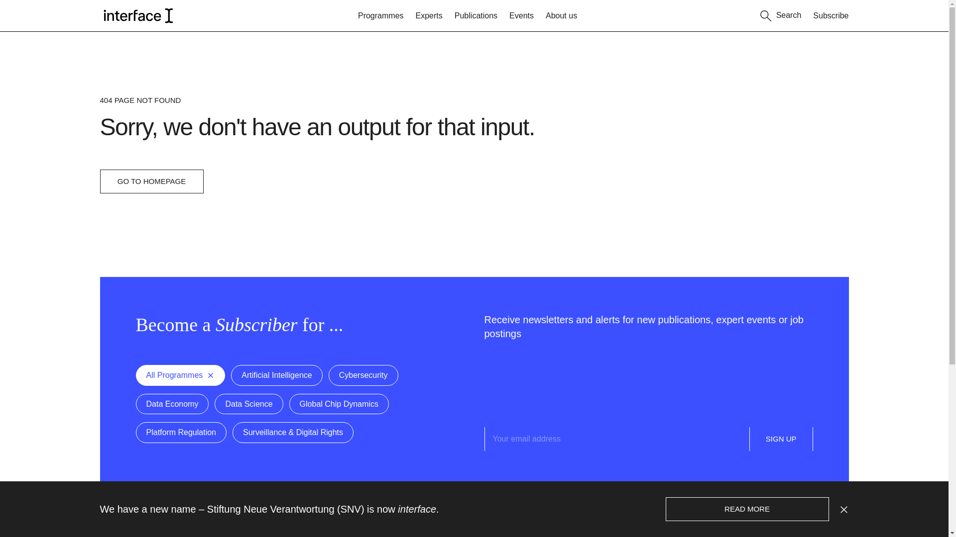  Describe the element at coordinates (781, 14) in the screenshot. I see `Search` at that location.